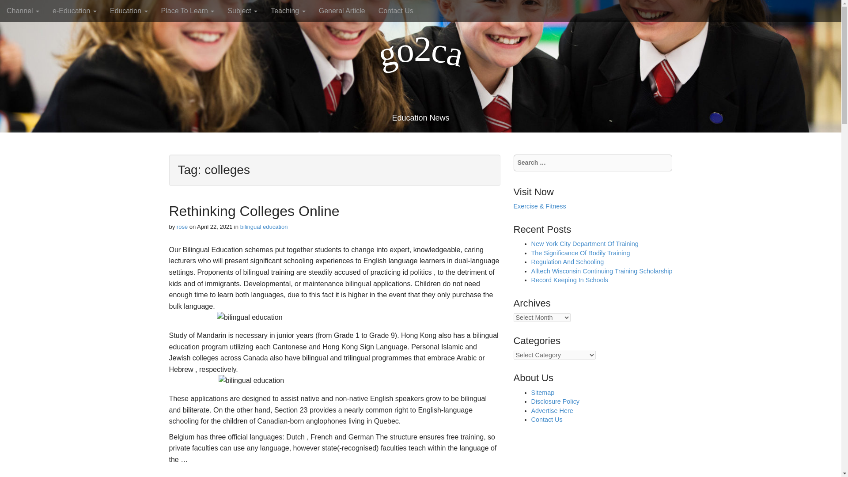  What do you see at coordinates (342, 11) in the screenshot?
I see `General Article` at bounding box center [342, 11].